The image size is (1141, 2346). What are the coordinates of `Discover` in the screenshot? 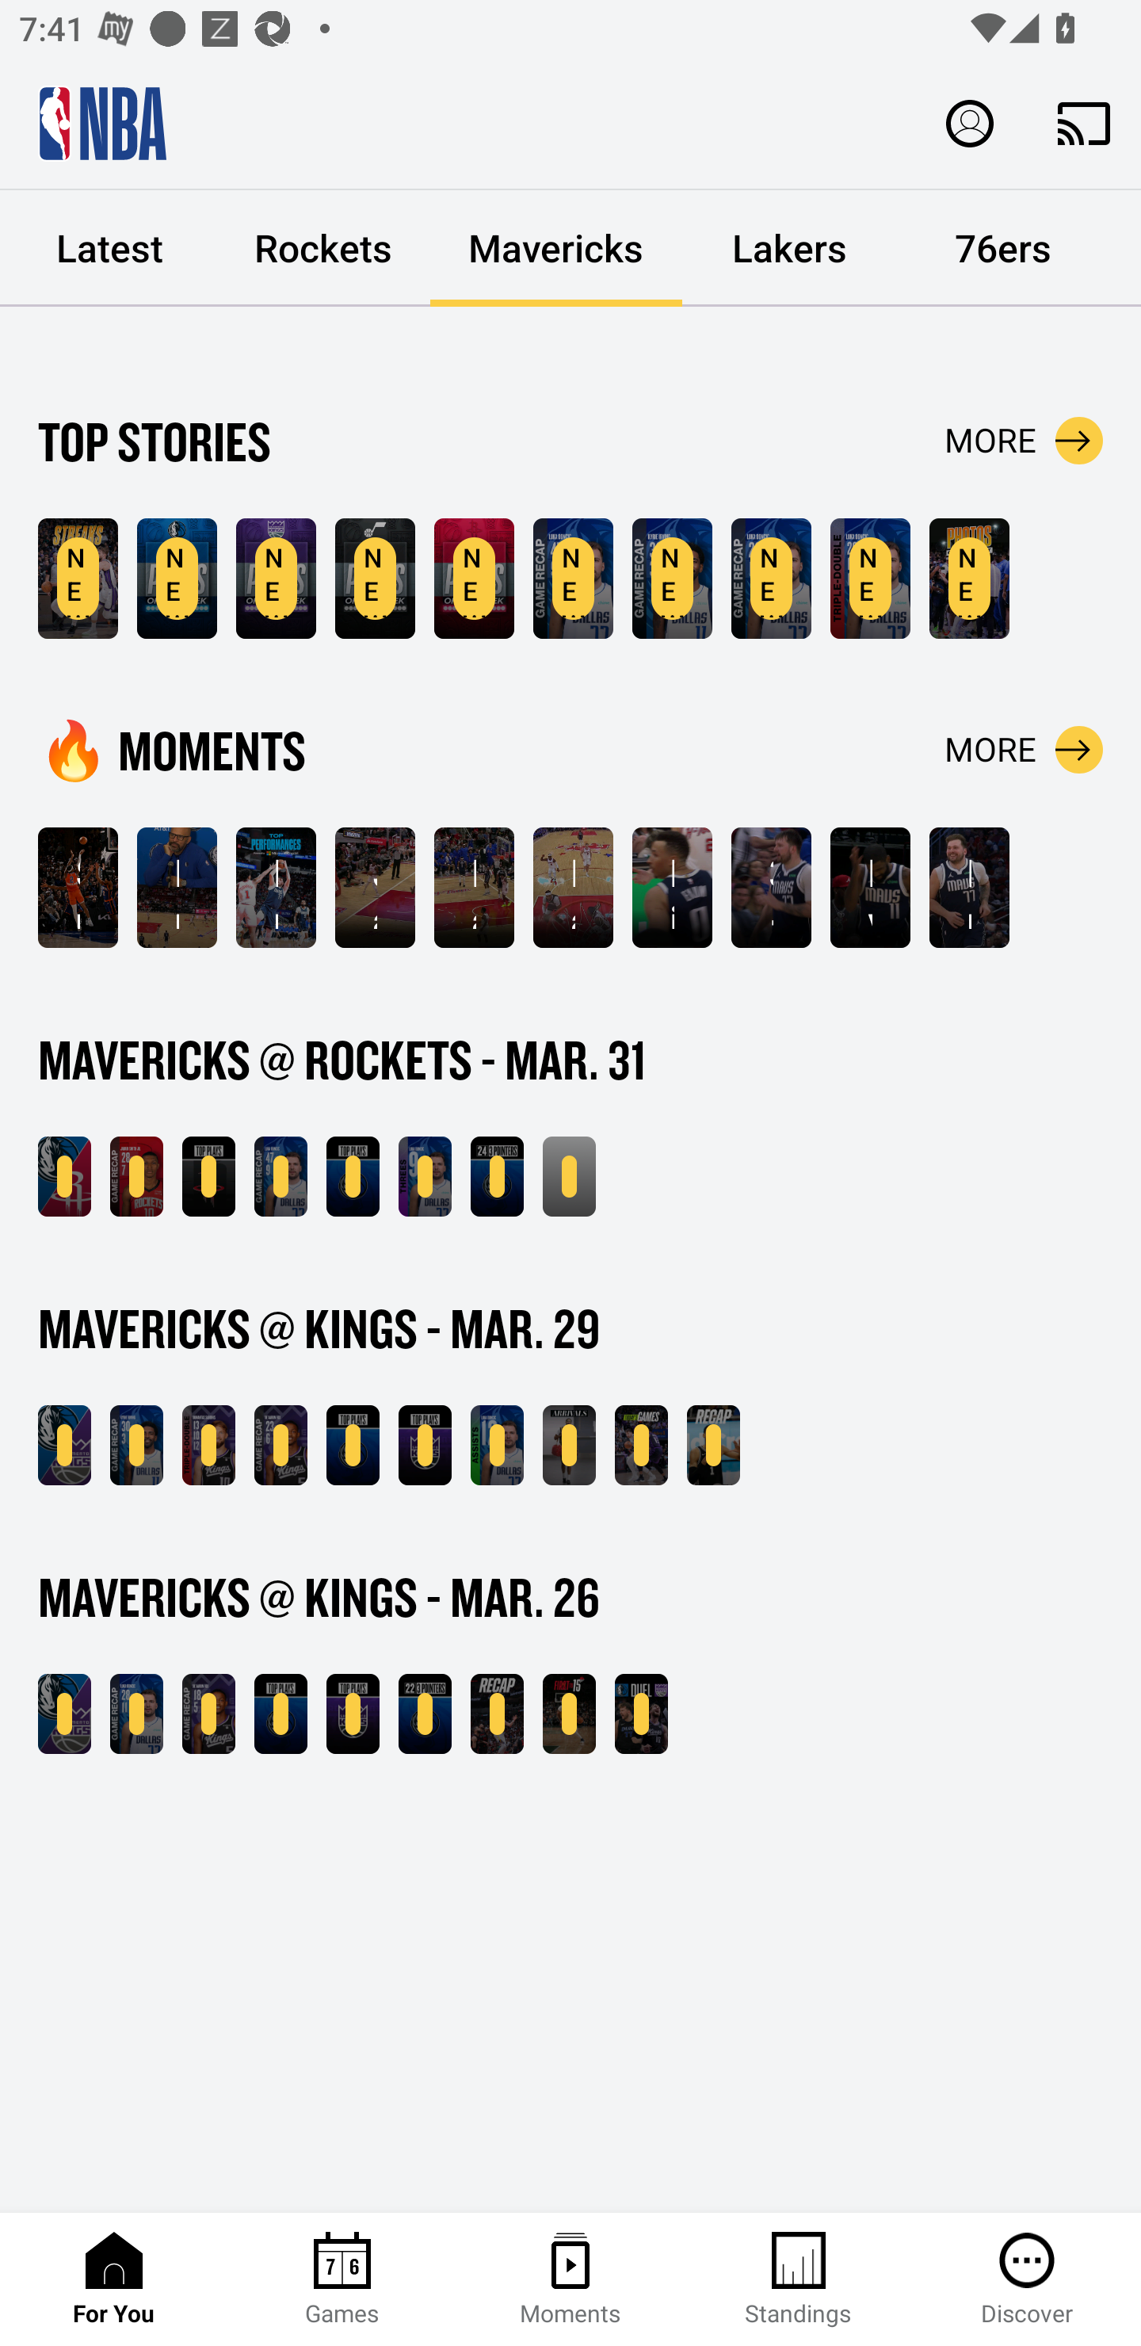 It's located at (1027, 2279).